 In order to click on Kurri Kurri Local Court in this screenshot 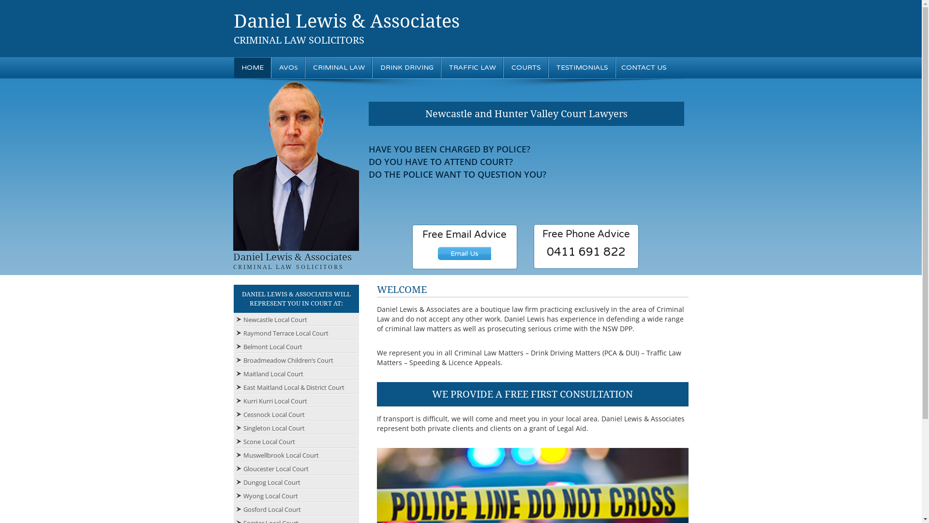, I will do `click(272, 400)`.